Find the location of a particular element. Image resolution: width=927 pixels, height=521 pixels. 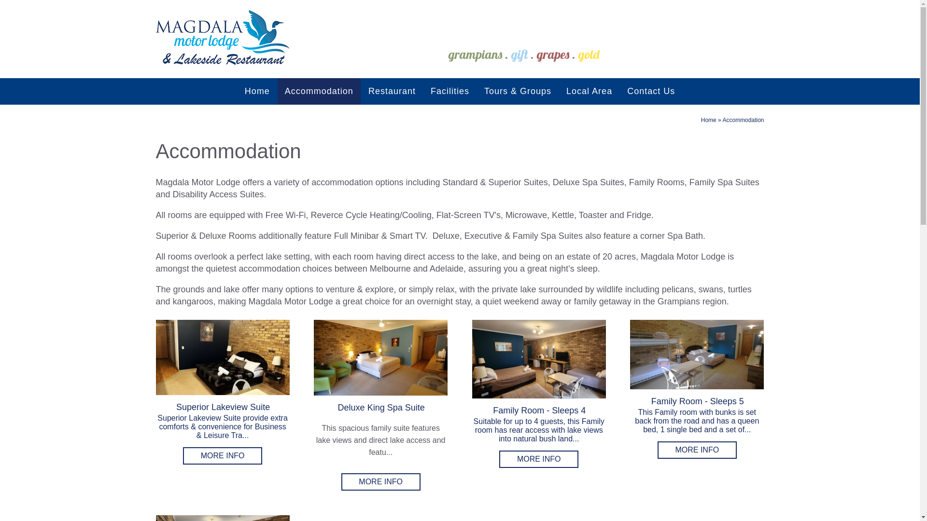

Accommodation is located at coordinates (743, 120).